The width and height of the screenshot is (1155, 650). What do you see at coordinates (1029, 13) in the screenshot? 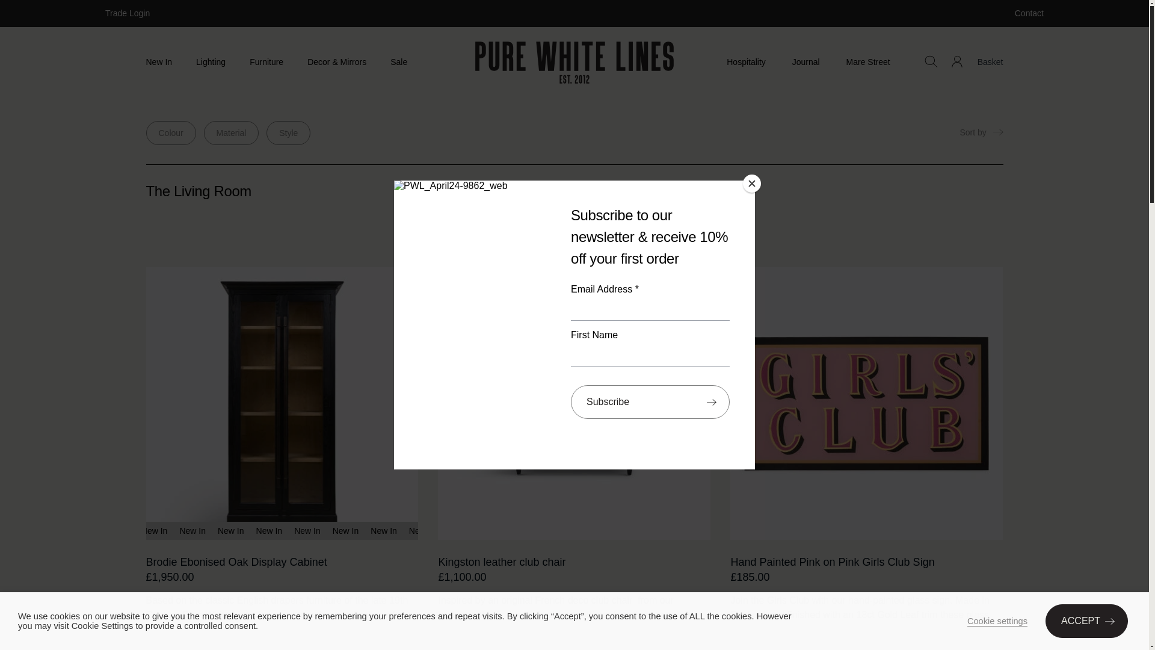
I see `Contact` at bounding box center [1029, 13].